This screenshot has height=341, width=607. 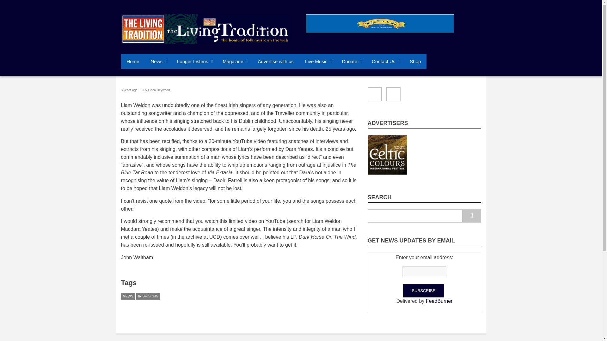 I want to click on Live Music, so click(x=317, y=61).